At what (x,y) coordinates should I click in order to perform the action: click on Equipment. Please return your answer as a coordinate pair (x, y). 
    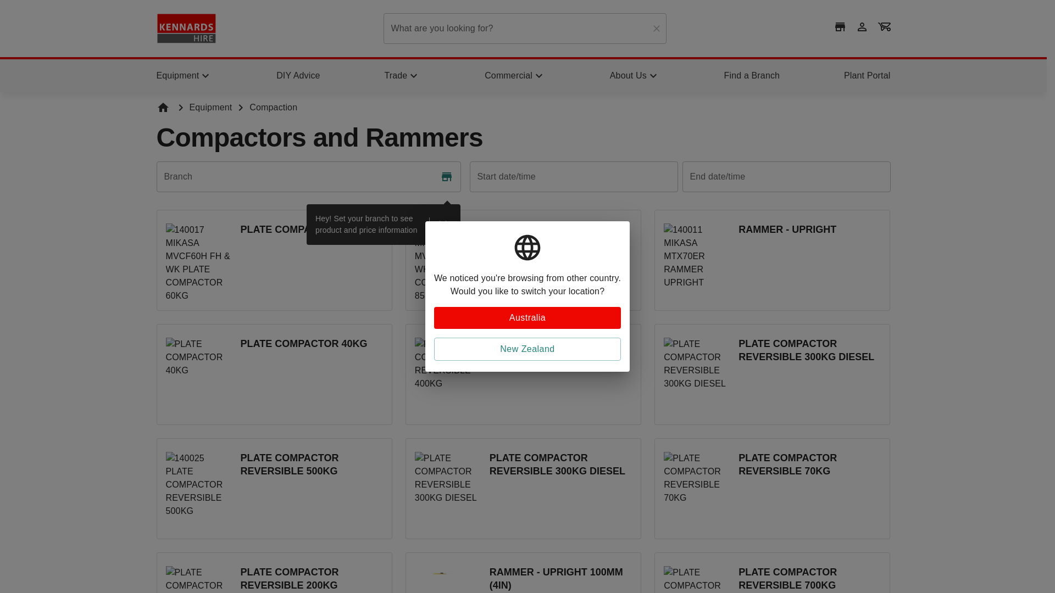
    Looking at the image, I should click on (210, 107).